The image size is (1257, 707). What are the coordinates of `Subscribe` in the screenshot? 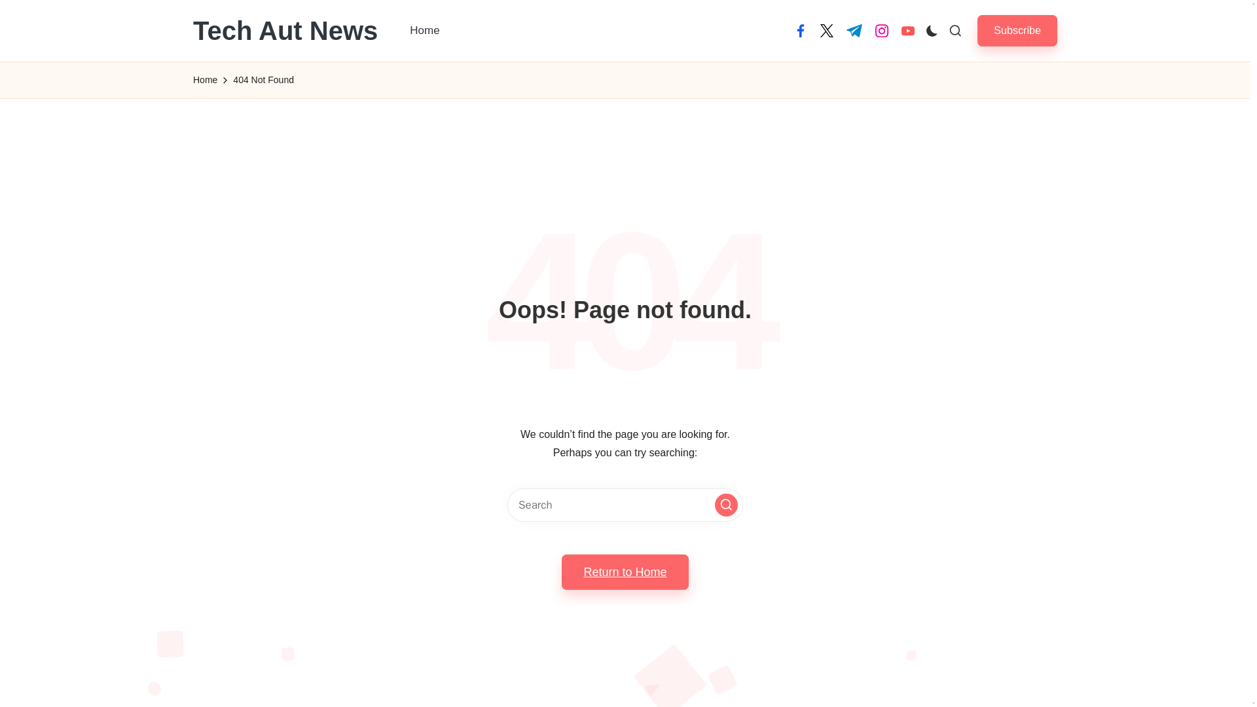 It's located at (1017, 30).